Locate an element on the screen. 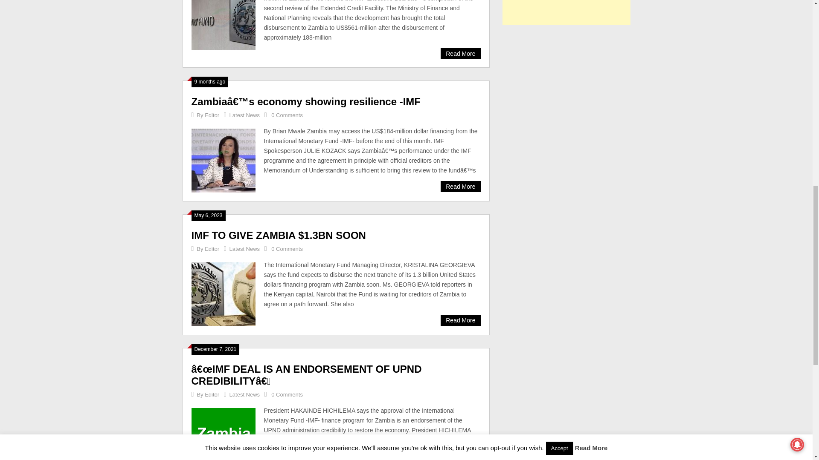 The height and width of the screenshot is (460, 819). Editor is located at coordinates (212, 115).